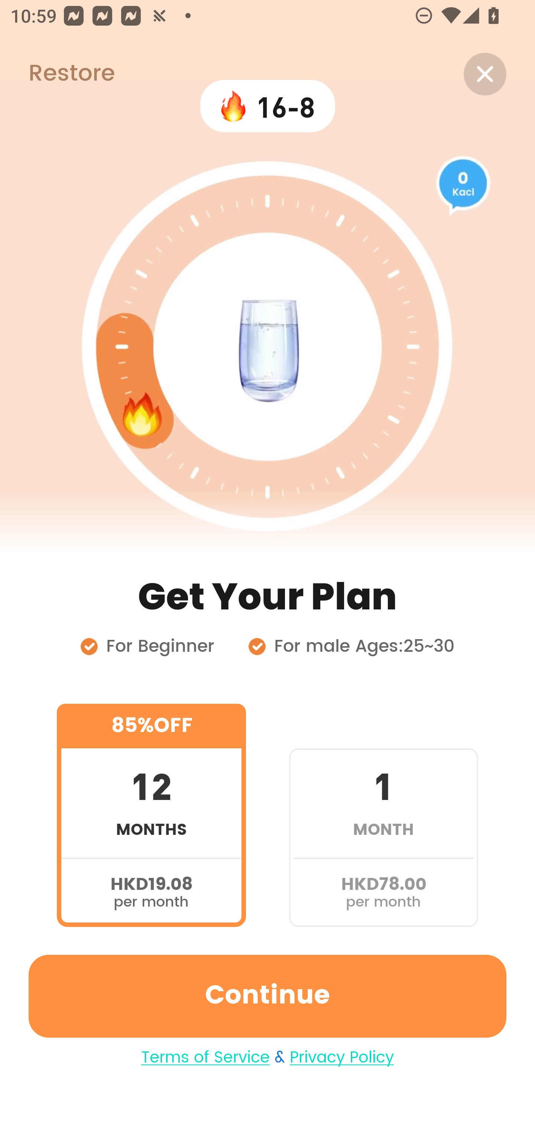 Image resolution: width=535 pixels, height=1129 pixels. Describe the element at coordinates (57, 74) in the screenshot. I see `Restore` at that location.